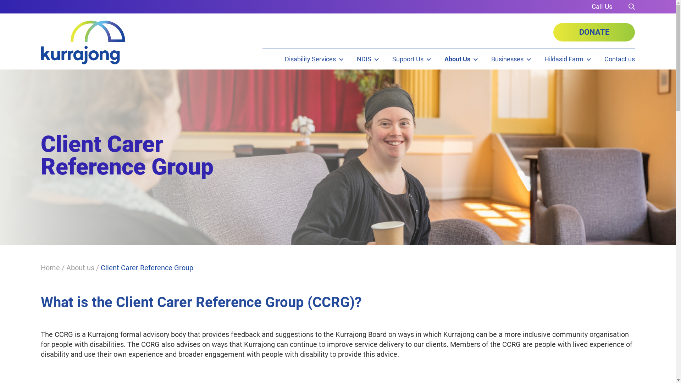 The width and height of the screenshot is (681, 383). I want to click on NDIS, so click(368, 59).